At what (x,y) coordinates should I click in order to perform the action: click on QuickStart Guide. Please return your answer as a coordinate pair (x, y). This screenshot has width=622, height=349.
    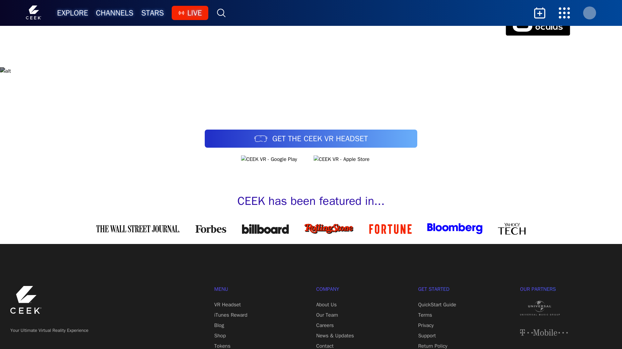
    Looking at the image, I should click on (437, 304).